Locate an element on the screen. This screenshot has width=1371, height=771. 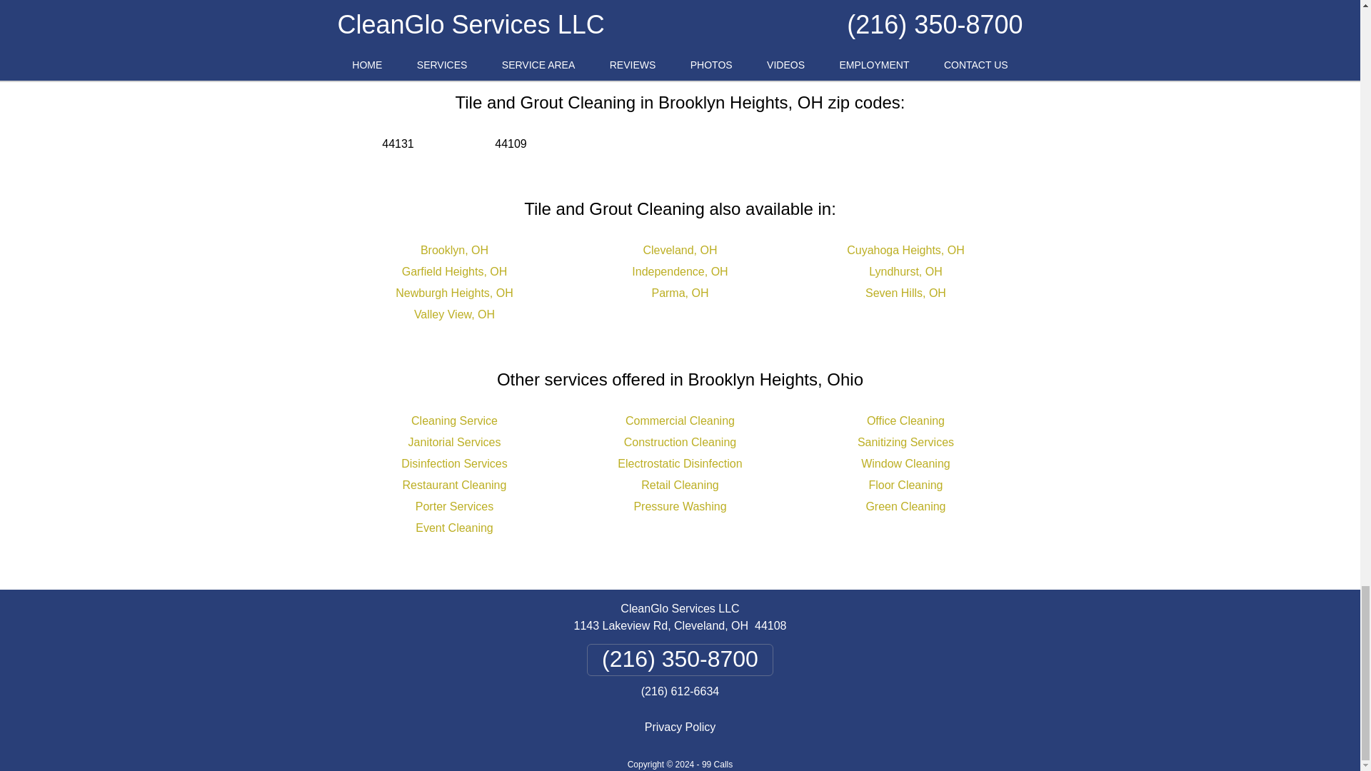
Houzz is located at coordinates (797, 13).